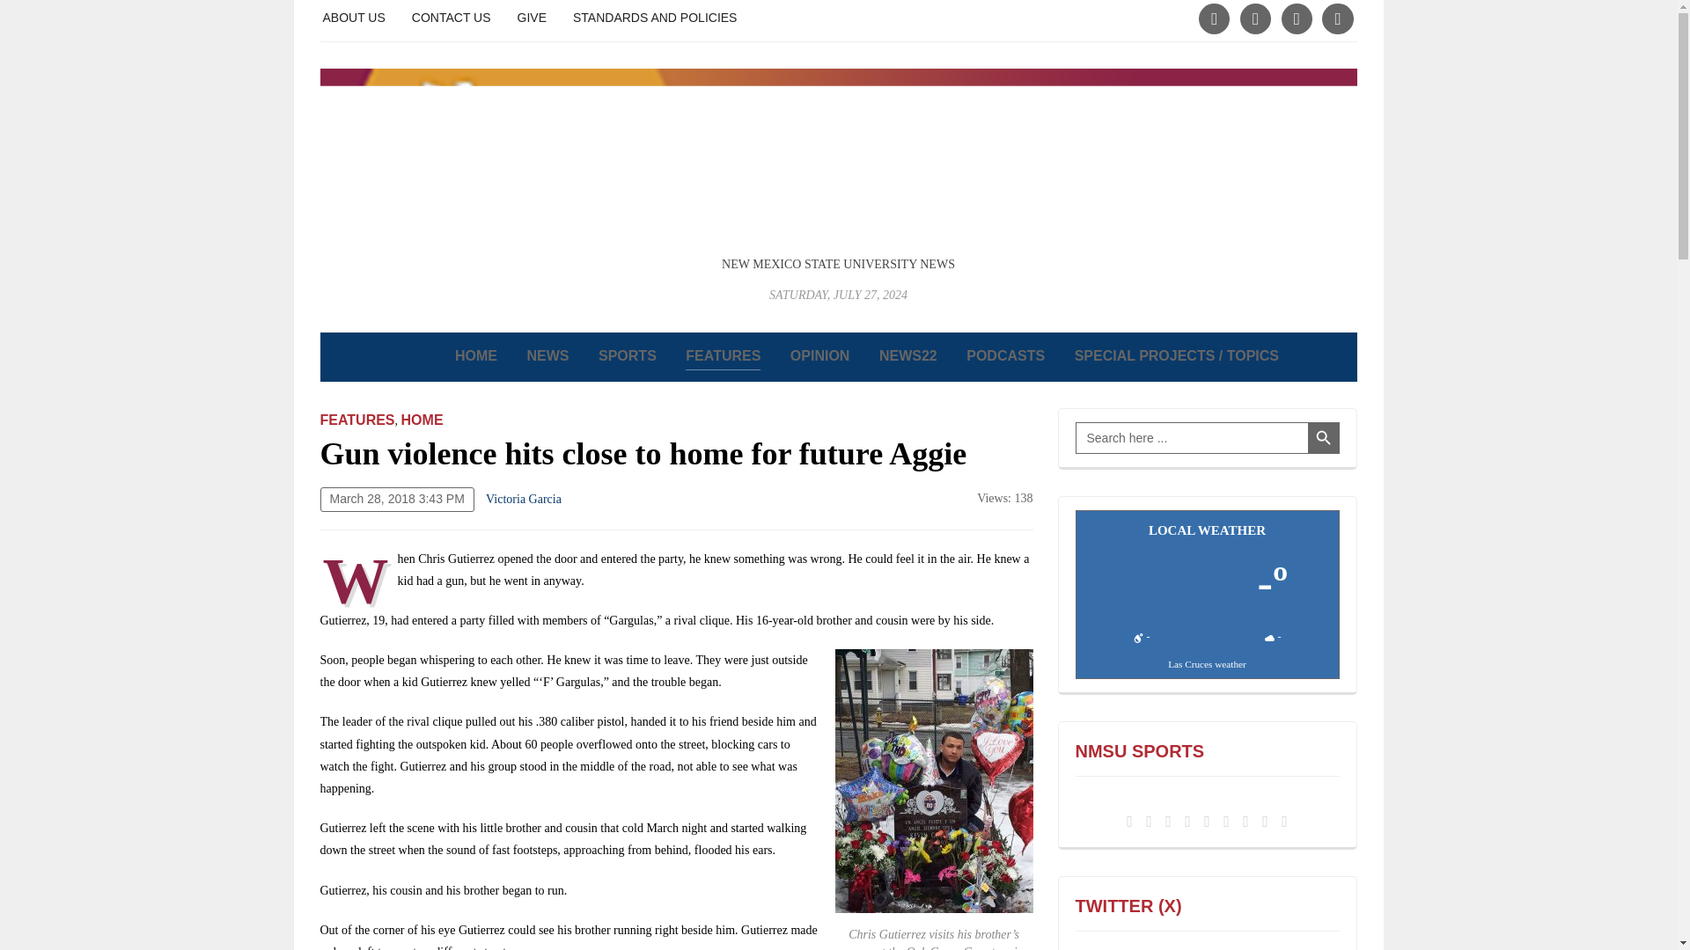  I want to click on Posts by Victoria Garcia, so click(523, 499).